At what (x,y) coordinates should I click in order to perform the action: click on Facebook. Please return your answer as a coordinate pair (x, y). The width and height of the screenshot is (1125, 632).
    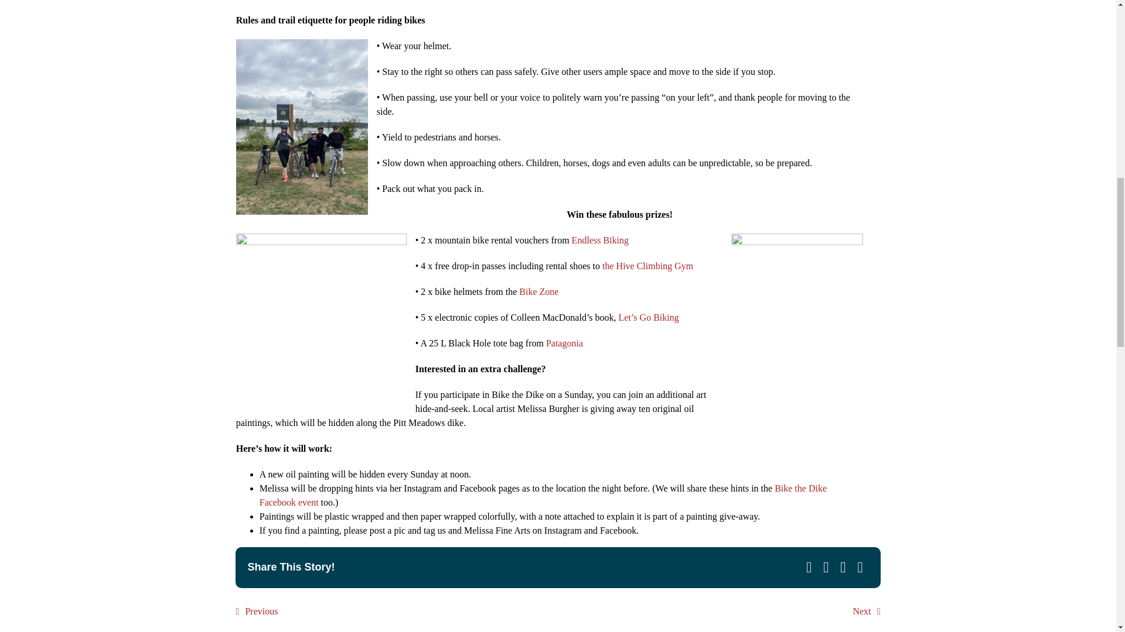
    Looking at the image, I should click on (809, 568).